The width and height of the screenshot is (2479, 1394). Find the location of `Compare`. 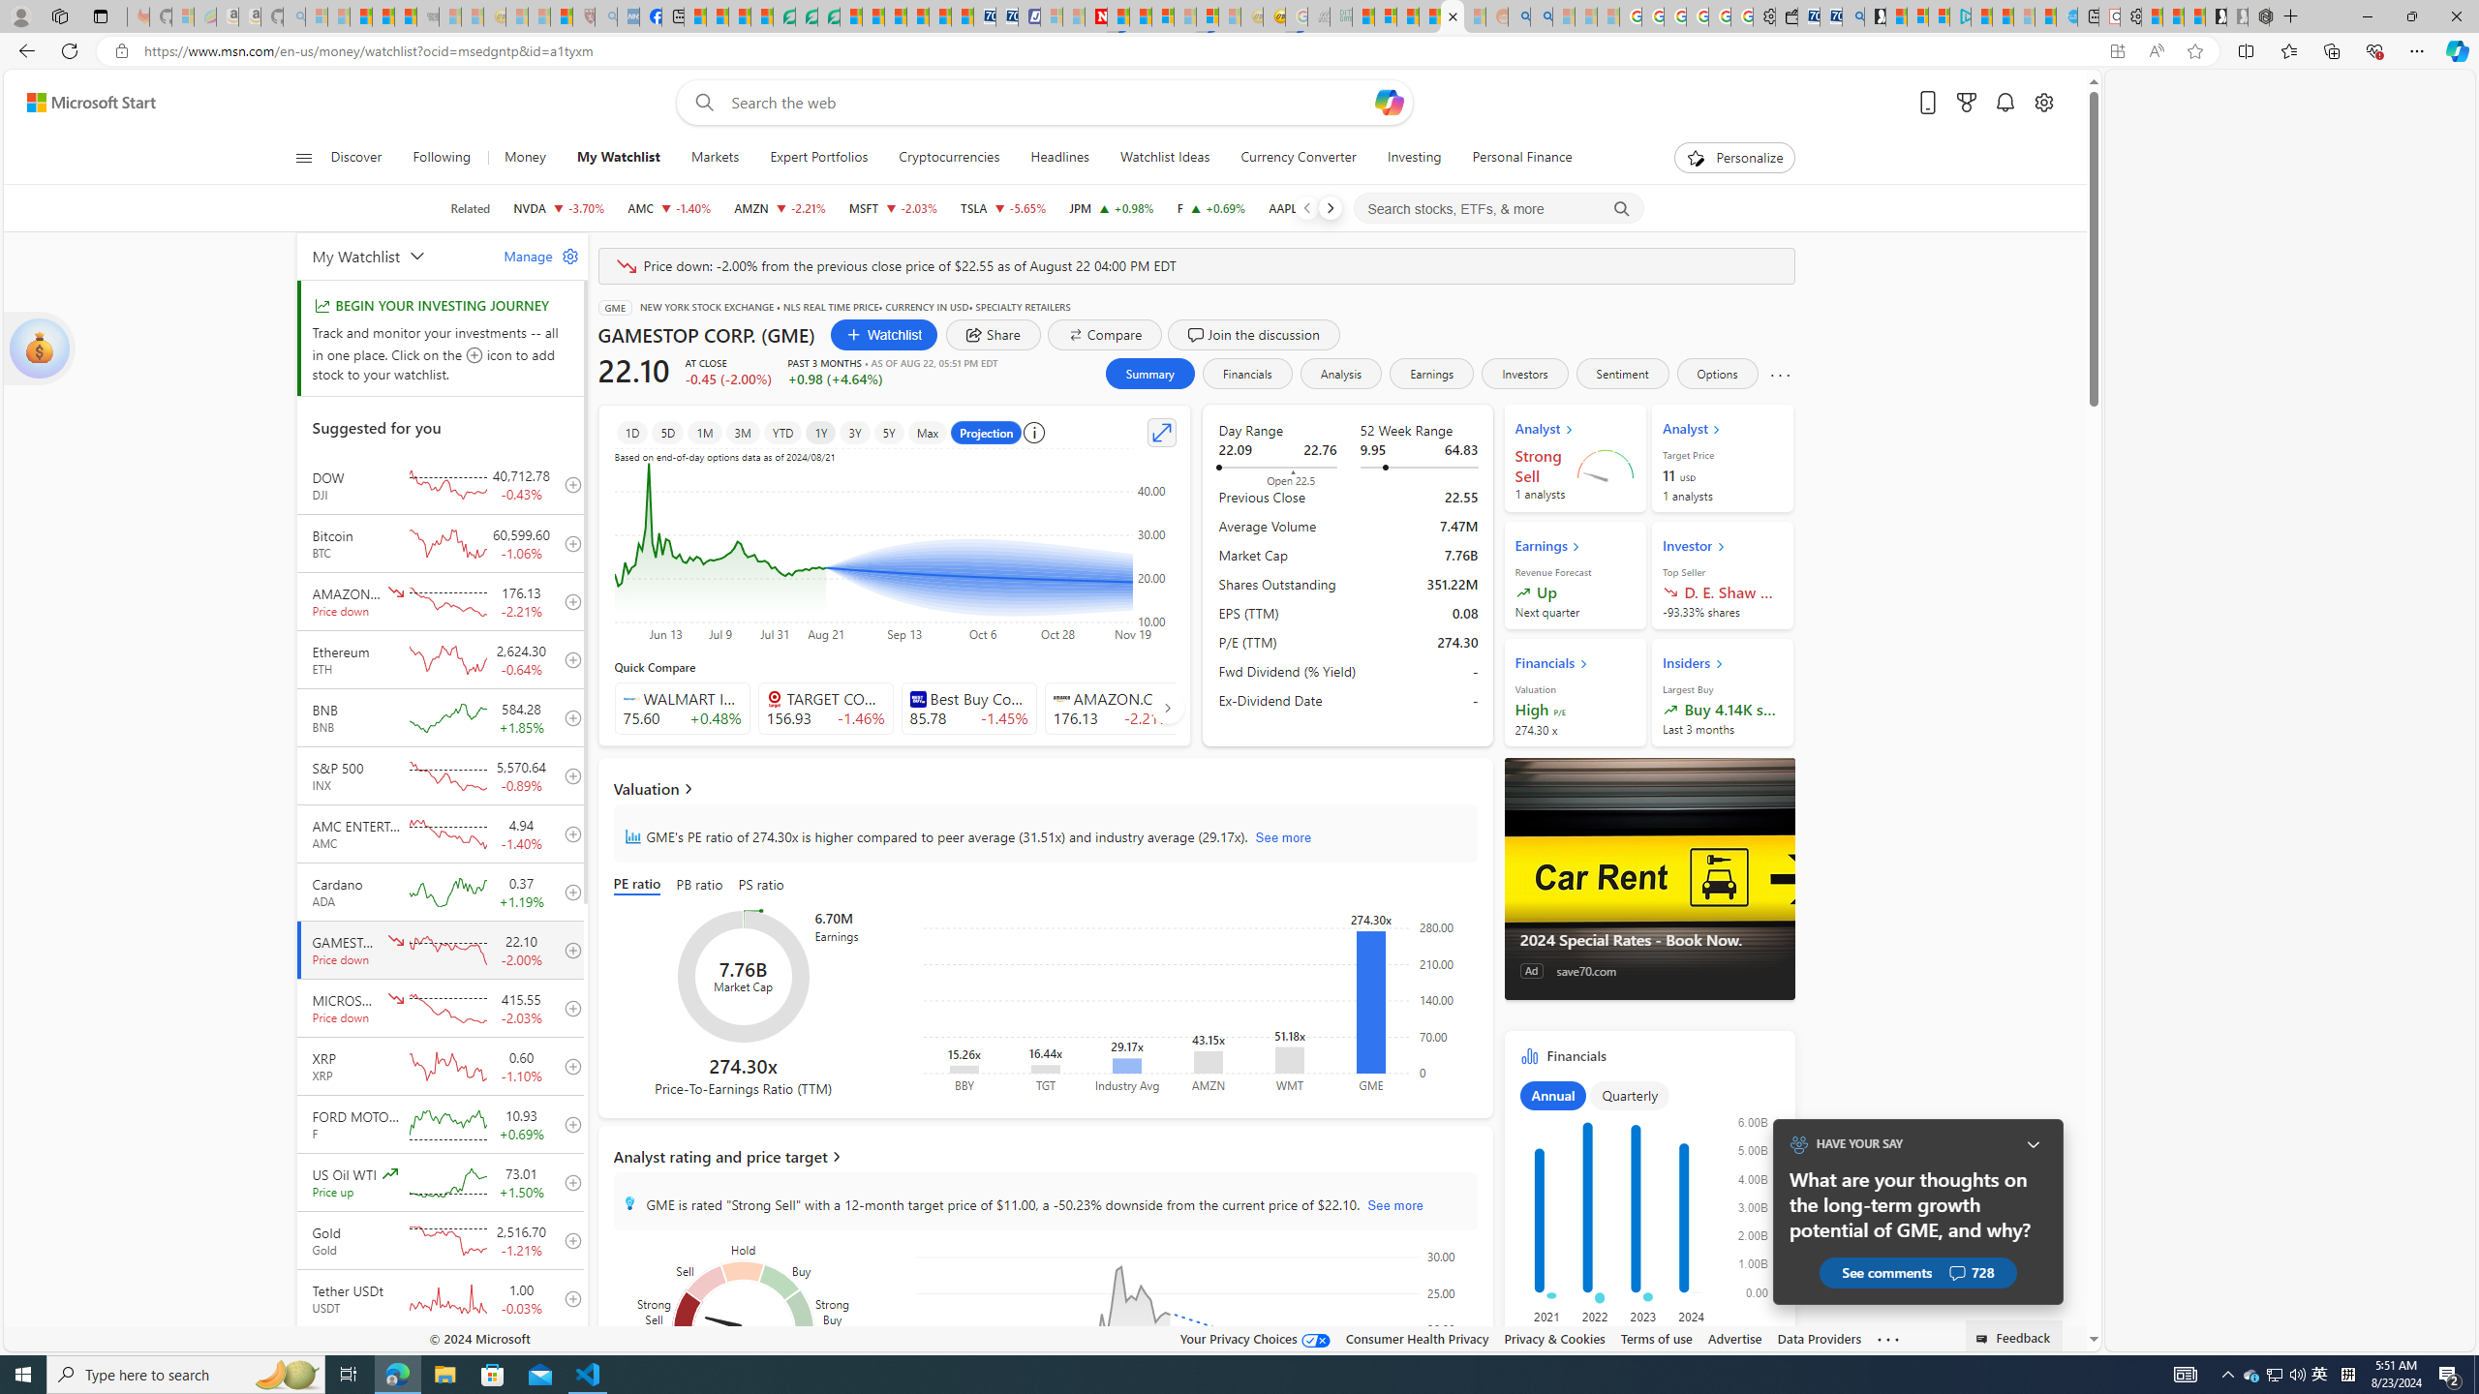

Compare is located at coordinates (1104, 334).